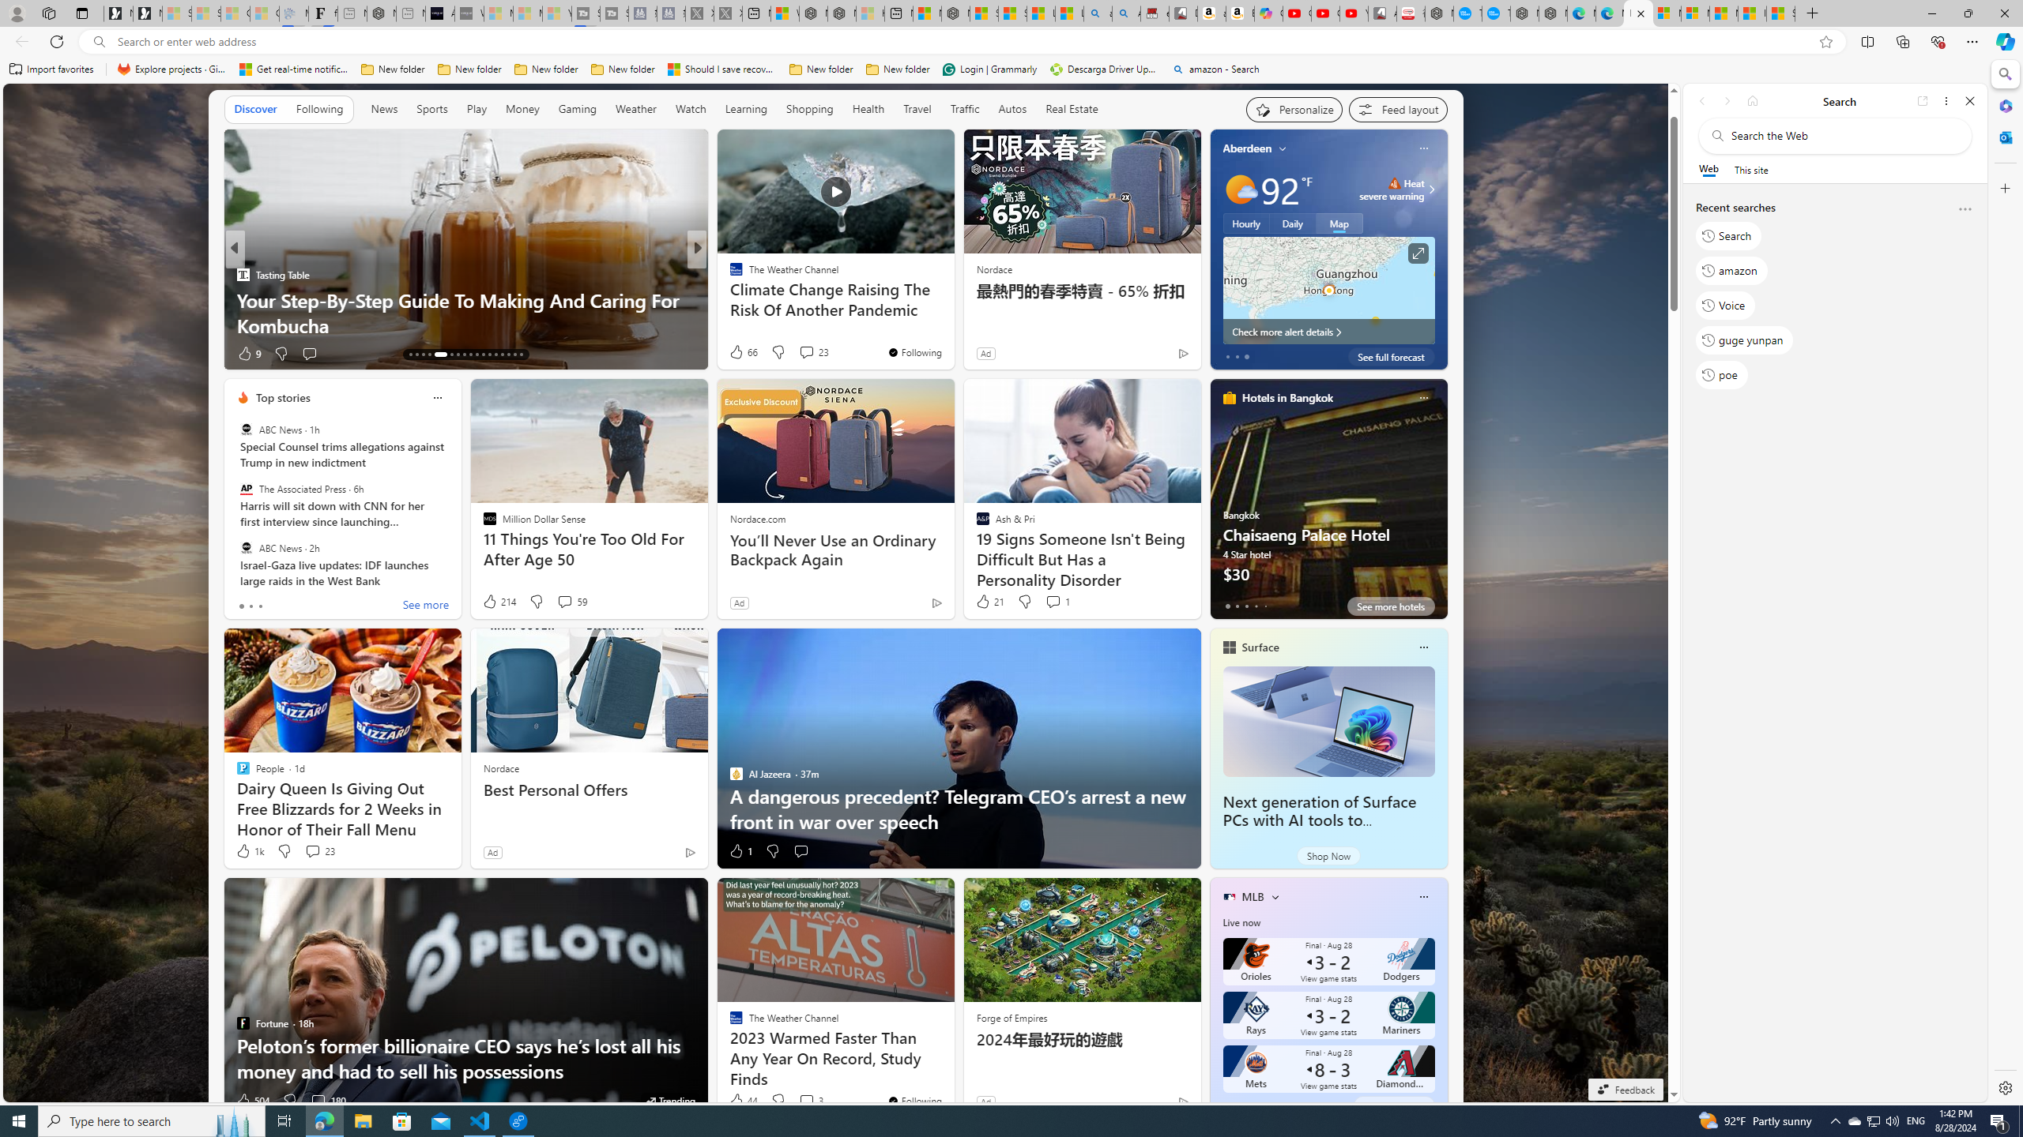 The width and height of the screenshot is (2023, 1137). I want to click on Import favorites, so click(51, 69).